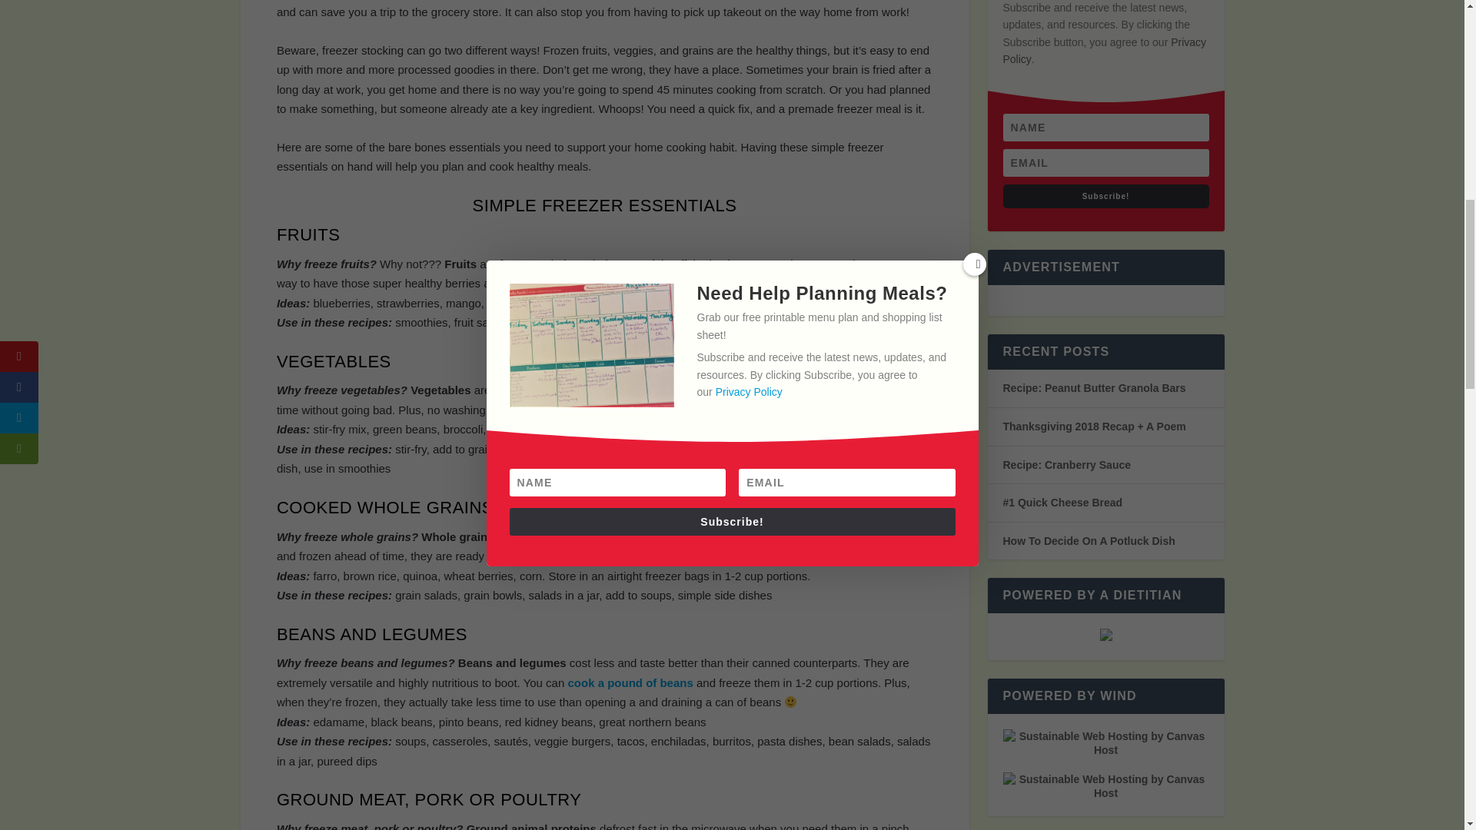 Image resolution: width=1476 pixels, height=830 pixels. I want to click on cook a pound of beans, so click(629, 682).